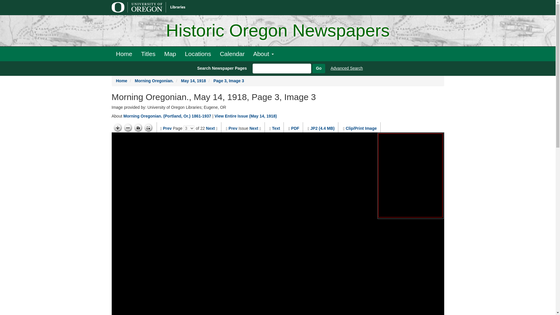  What do you see at coordinates (138, 128) in the screenshot?
I see `Go home` at bounding box center [138, 128].